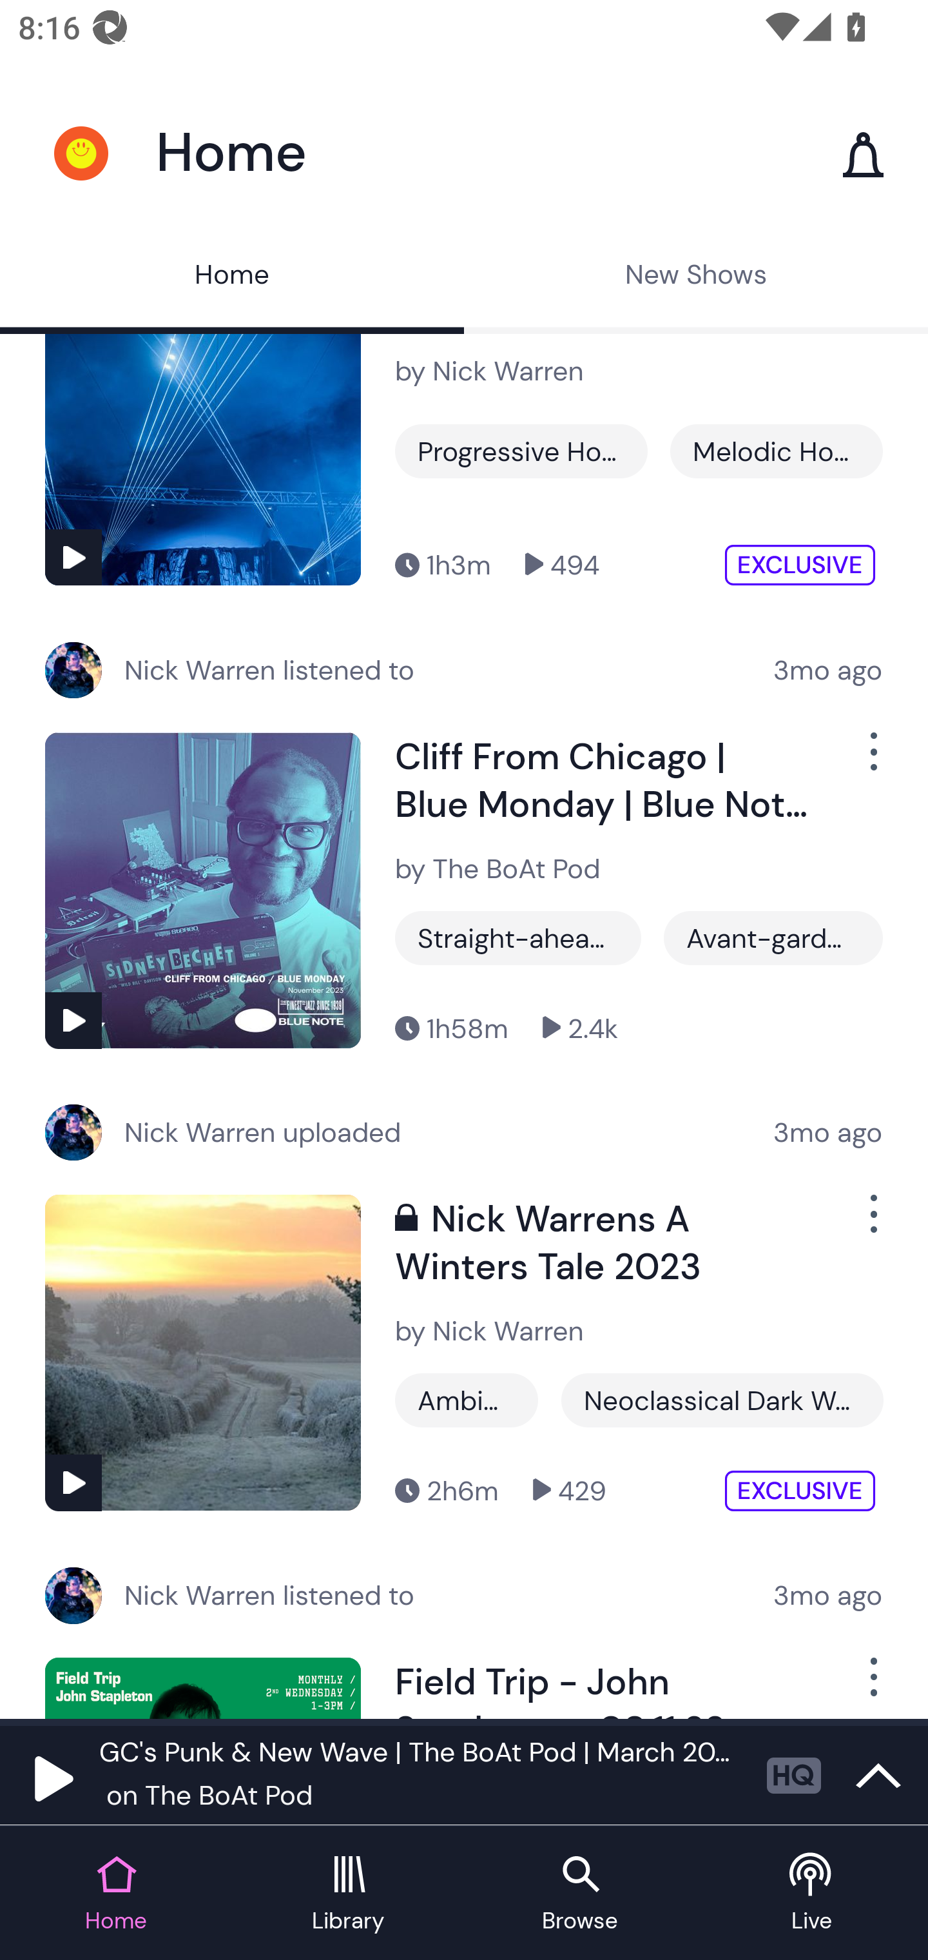 This screenshot has height=1960, width=928. What do you see at coordinates (521, 450) in the screenshot?
I see `Progressive House` at bounding box center [521, 450].